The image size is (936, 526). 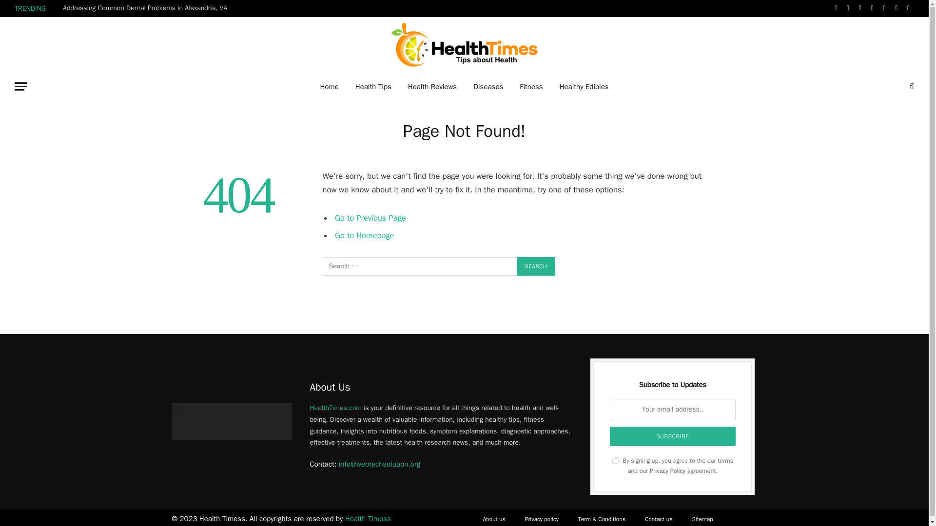 I want to click on on, so click(x=615, y=460).